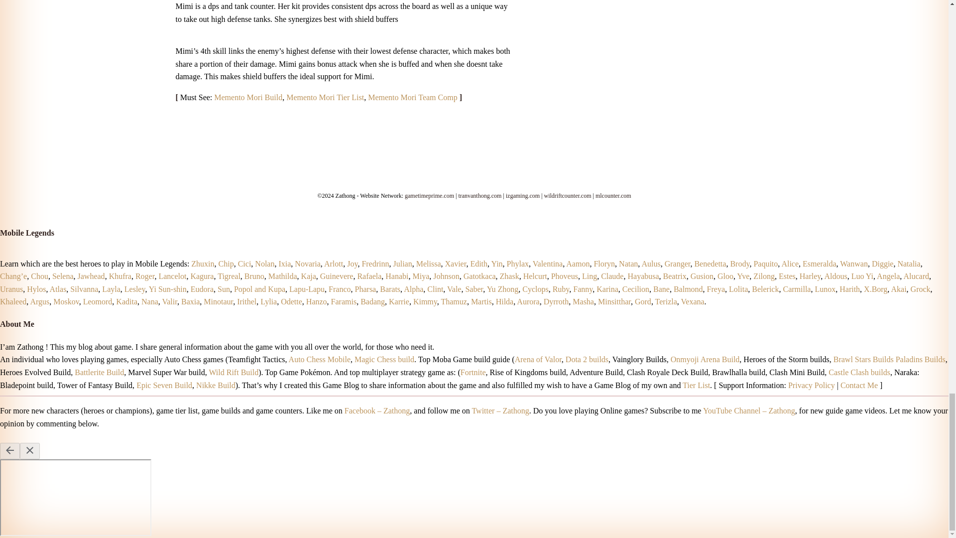 The image size is (956, 538). I want to click on Aamon, so click(578, 263).